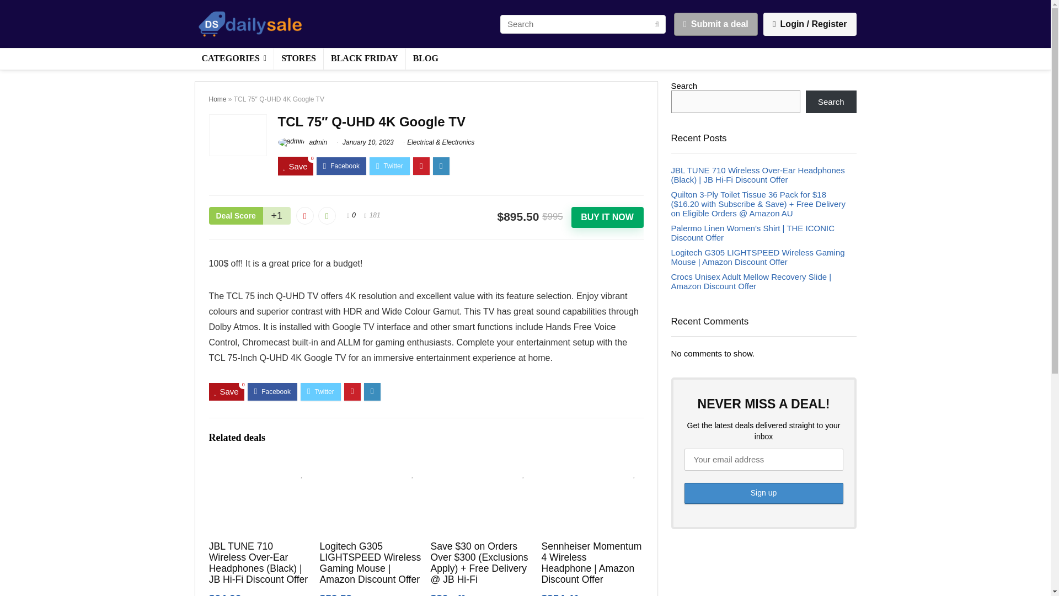  What do you see at coordinates (233, 58) in the screenshot?
I see `CATEGORIES` at bounding box center [233, 58].